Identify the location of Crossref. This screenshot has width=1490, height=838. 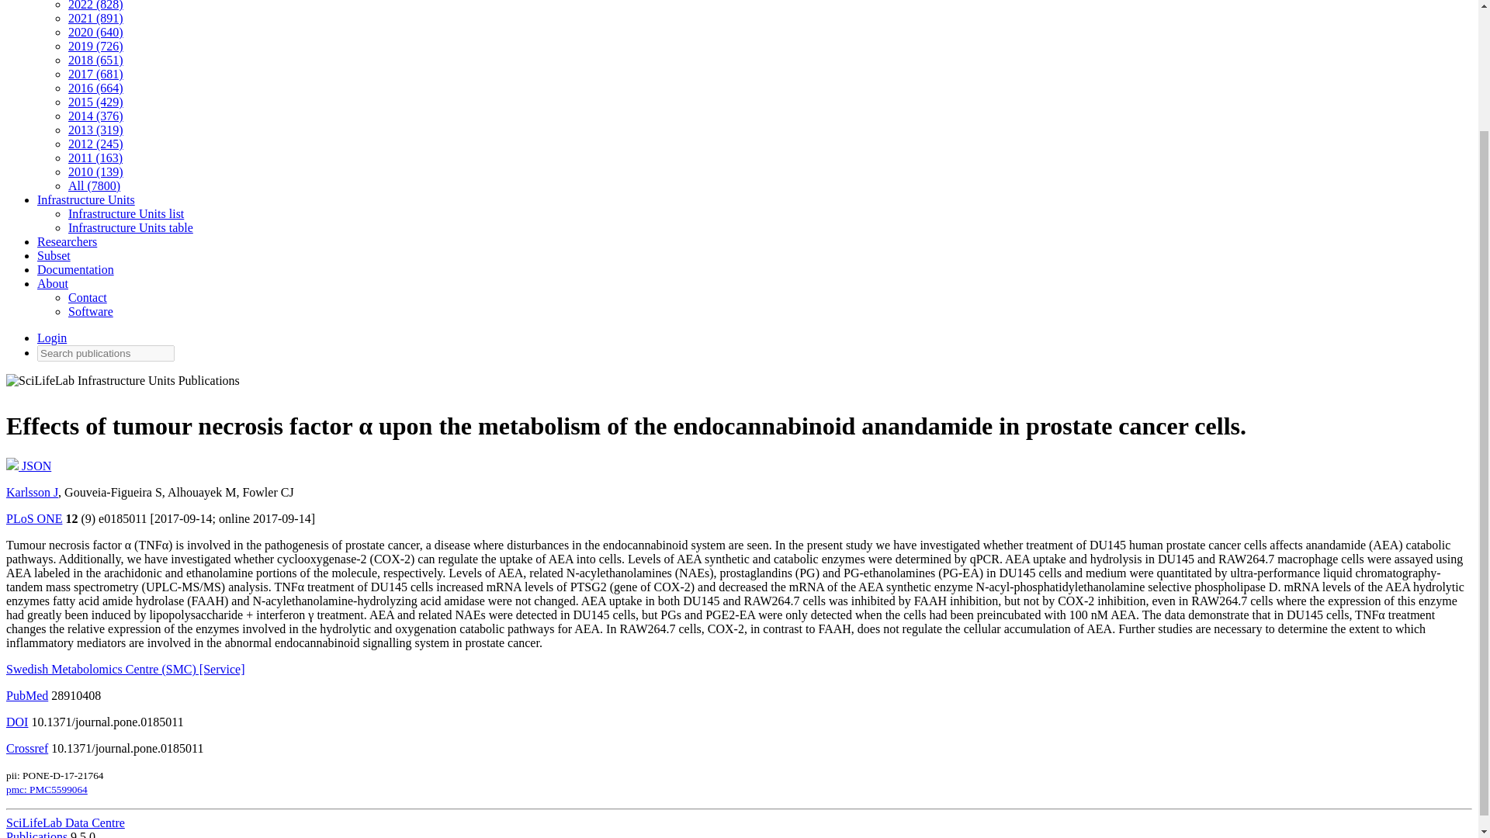
(26, 748).